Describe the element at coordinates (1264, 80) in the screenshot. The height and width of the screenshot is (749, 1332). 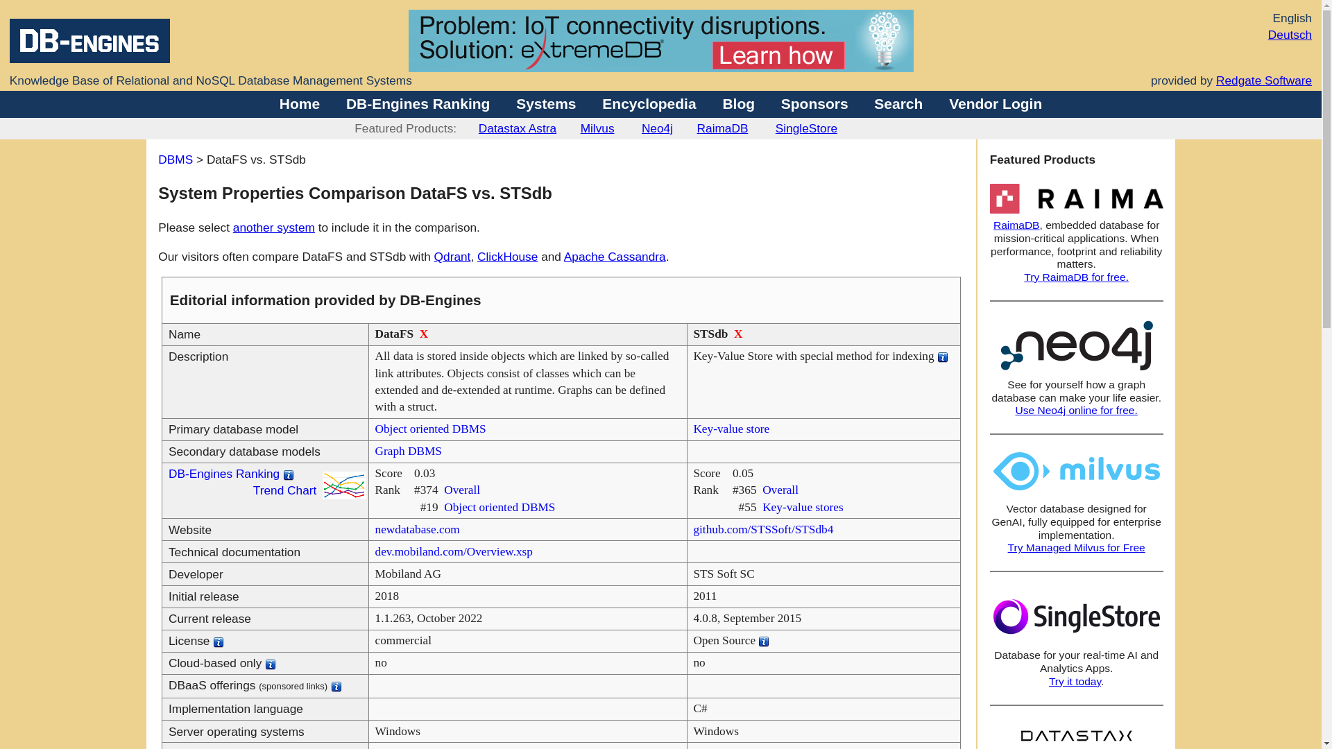
I see `Redgate Software` at that location.